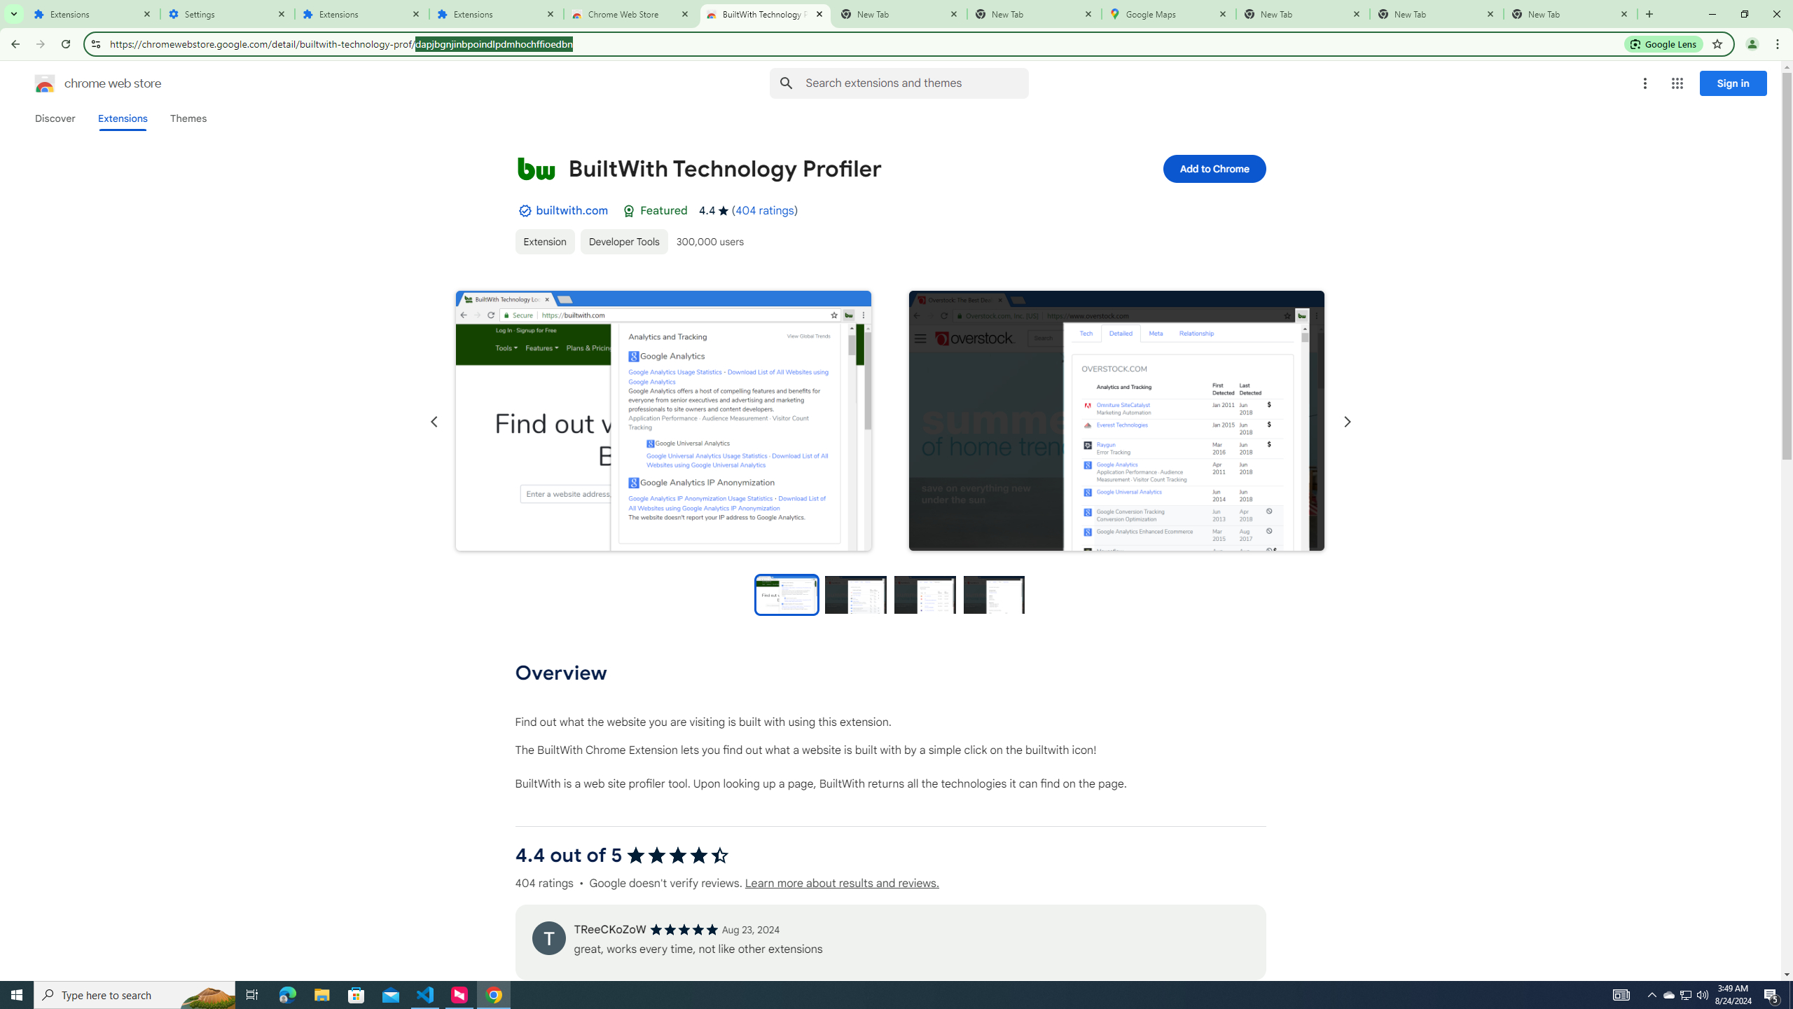  I want to click on Chrome Web Store logo chrome web store, so click(83, 83).